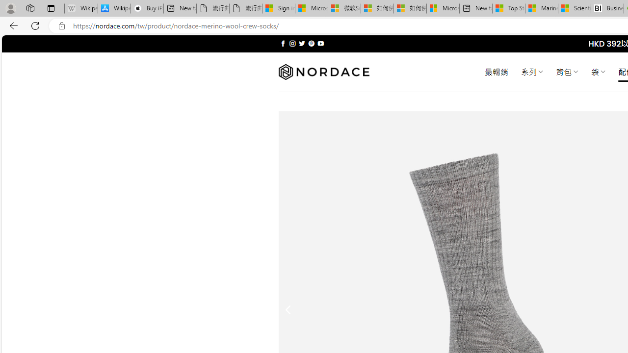 The image size is (628, 353). I want to click on Follow on Instagram, so click(292, 43).